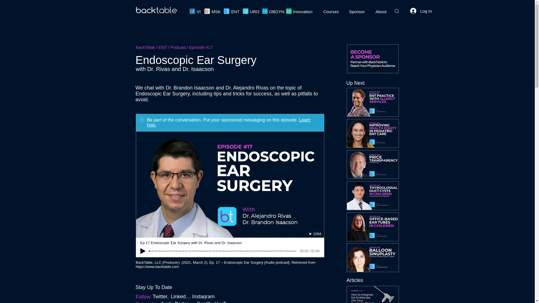  I want to click on Boosting Your ENT Practice with Allergy Services, so click(373, 102).